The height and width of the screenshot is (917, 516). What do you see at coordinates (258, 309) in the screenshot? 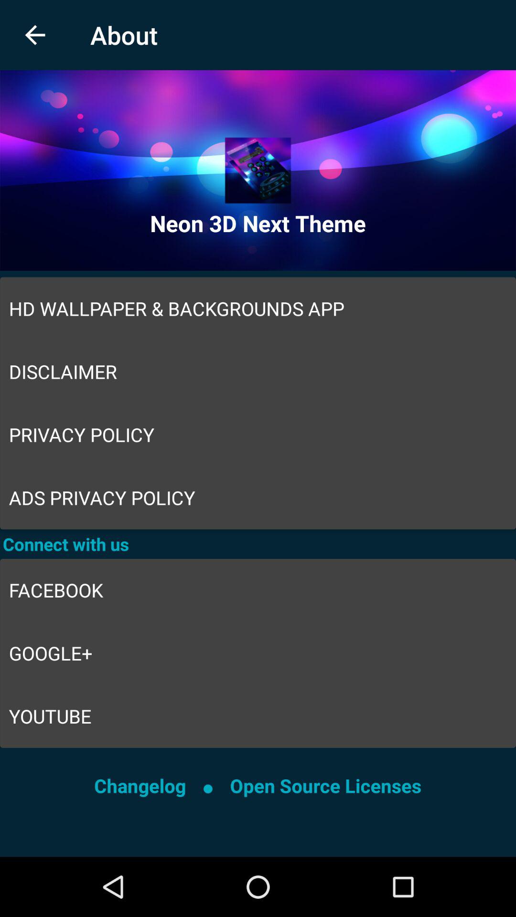
I see `tap the icon above the disclaimer icon` at bounding box center [258, 309].